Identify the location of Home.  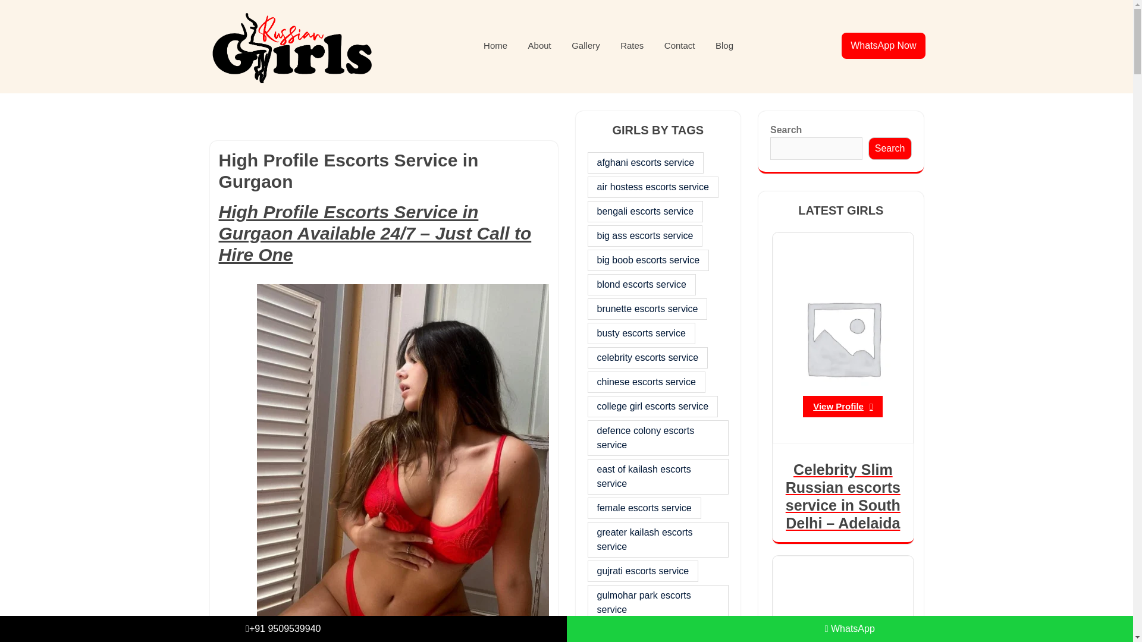
(495, 46).